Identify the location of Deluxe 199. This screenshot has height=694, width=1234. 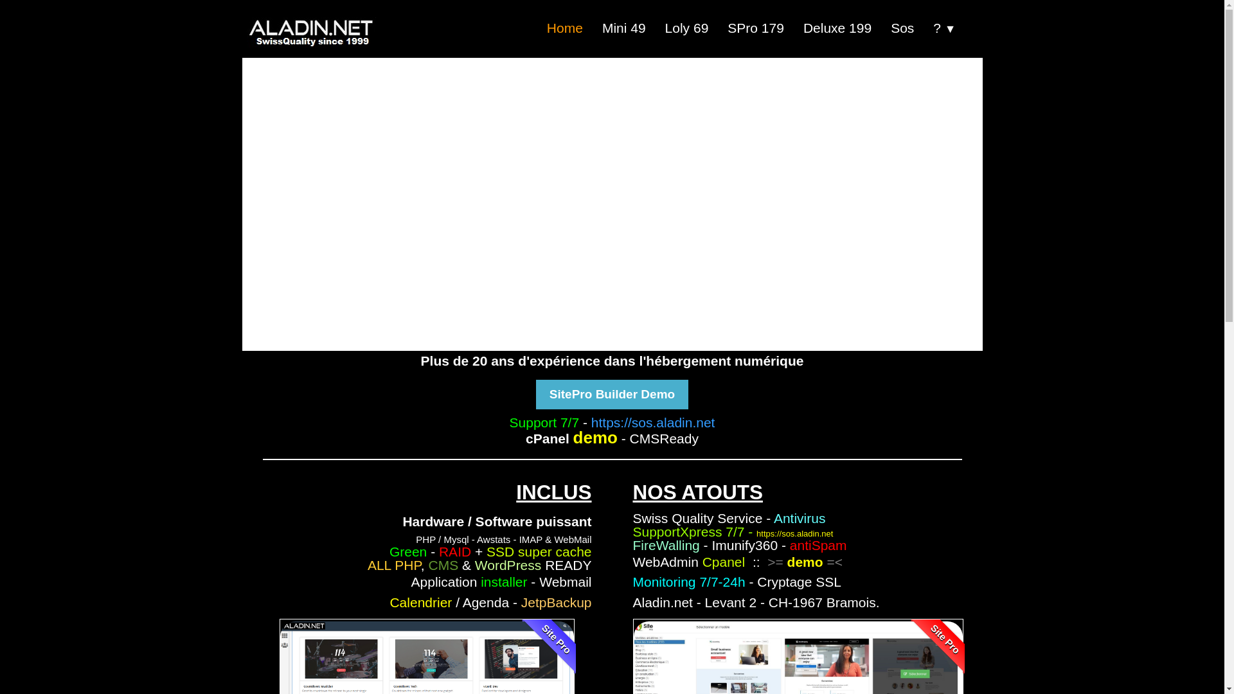
(837, 28).